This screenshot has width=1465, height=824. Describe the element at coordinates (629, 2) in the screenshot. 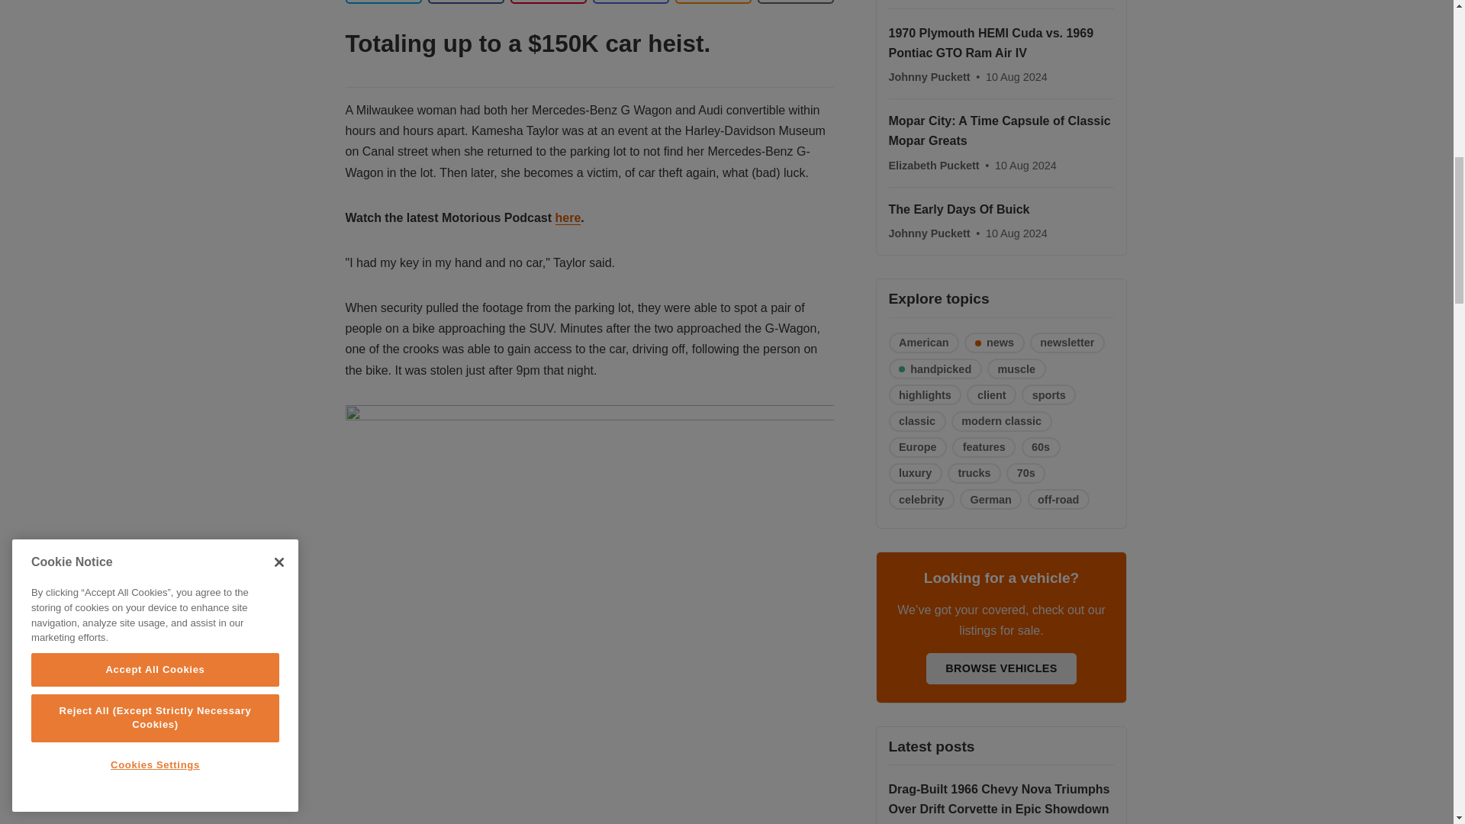

I see `Share by email` at that location.